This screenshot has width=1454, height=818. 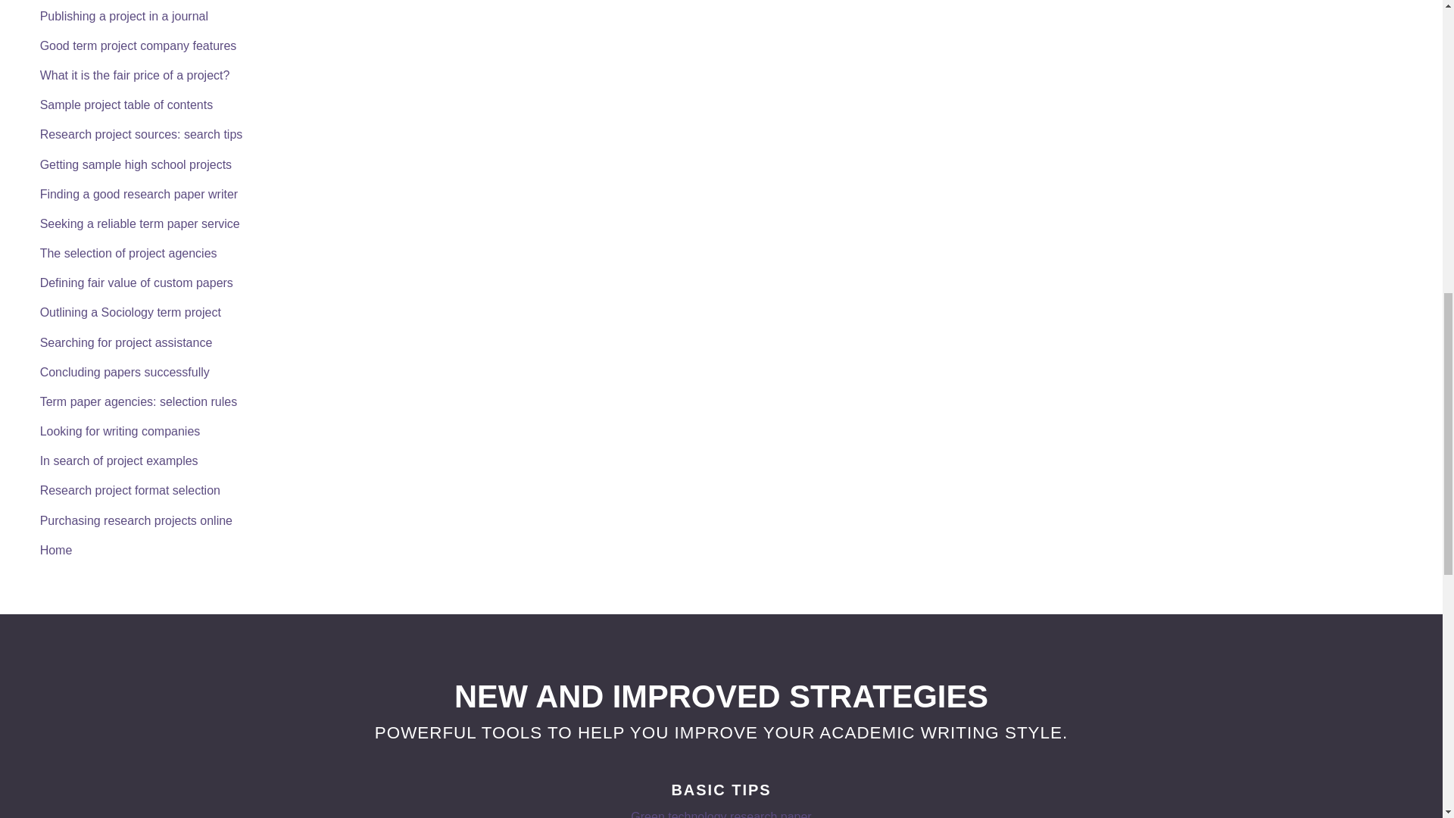 I want to click on What Is The Fair Price For Quality Custom Research Papers?, so click(x=135, y=283).